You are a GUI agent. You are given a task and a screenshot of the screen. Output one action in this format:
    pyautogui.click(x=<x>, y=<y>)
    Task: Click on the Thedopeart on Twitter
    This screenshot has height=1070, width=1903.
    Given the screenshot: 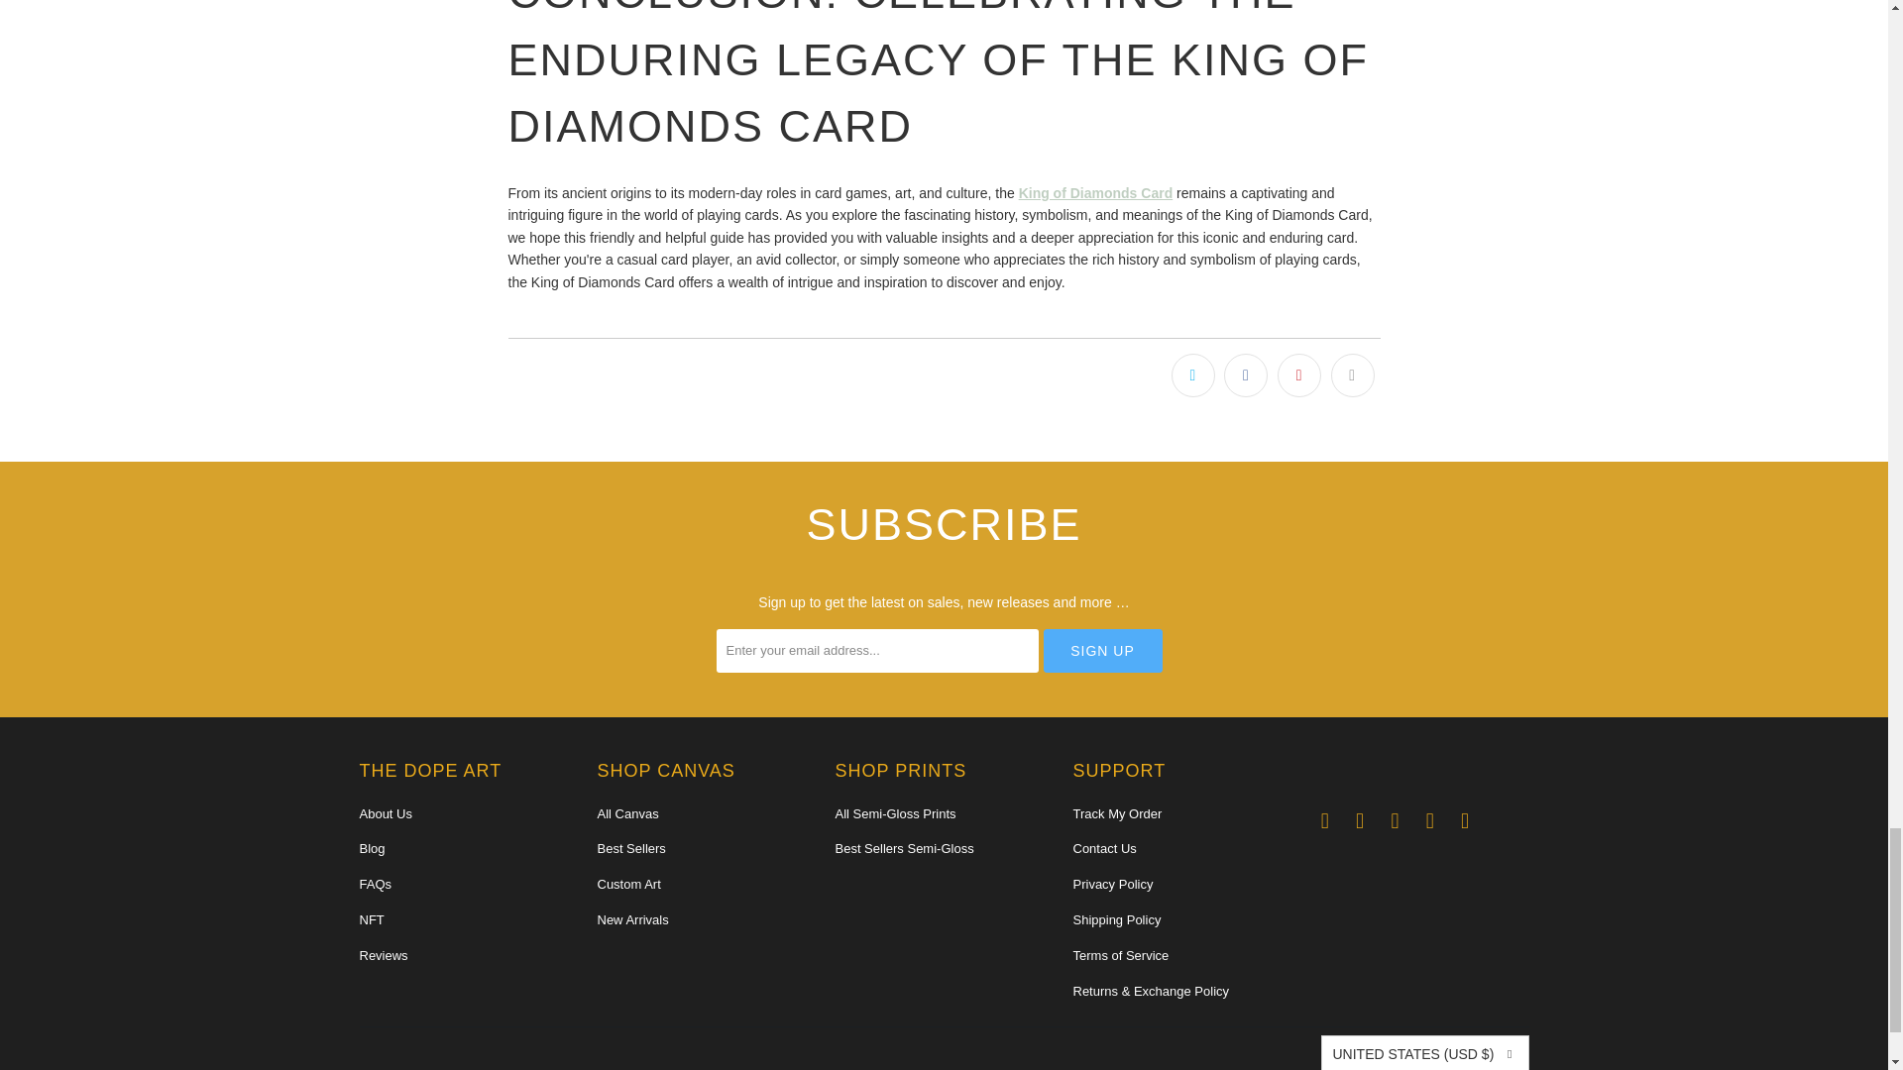 What is the action you would take?
    pyautogui.click(x=1465, y=820)
    